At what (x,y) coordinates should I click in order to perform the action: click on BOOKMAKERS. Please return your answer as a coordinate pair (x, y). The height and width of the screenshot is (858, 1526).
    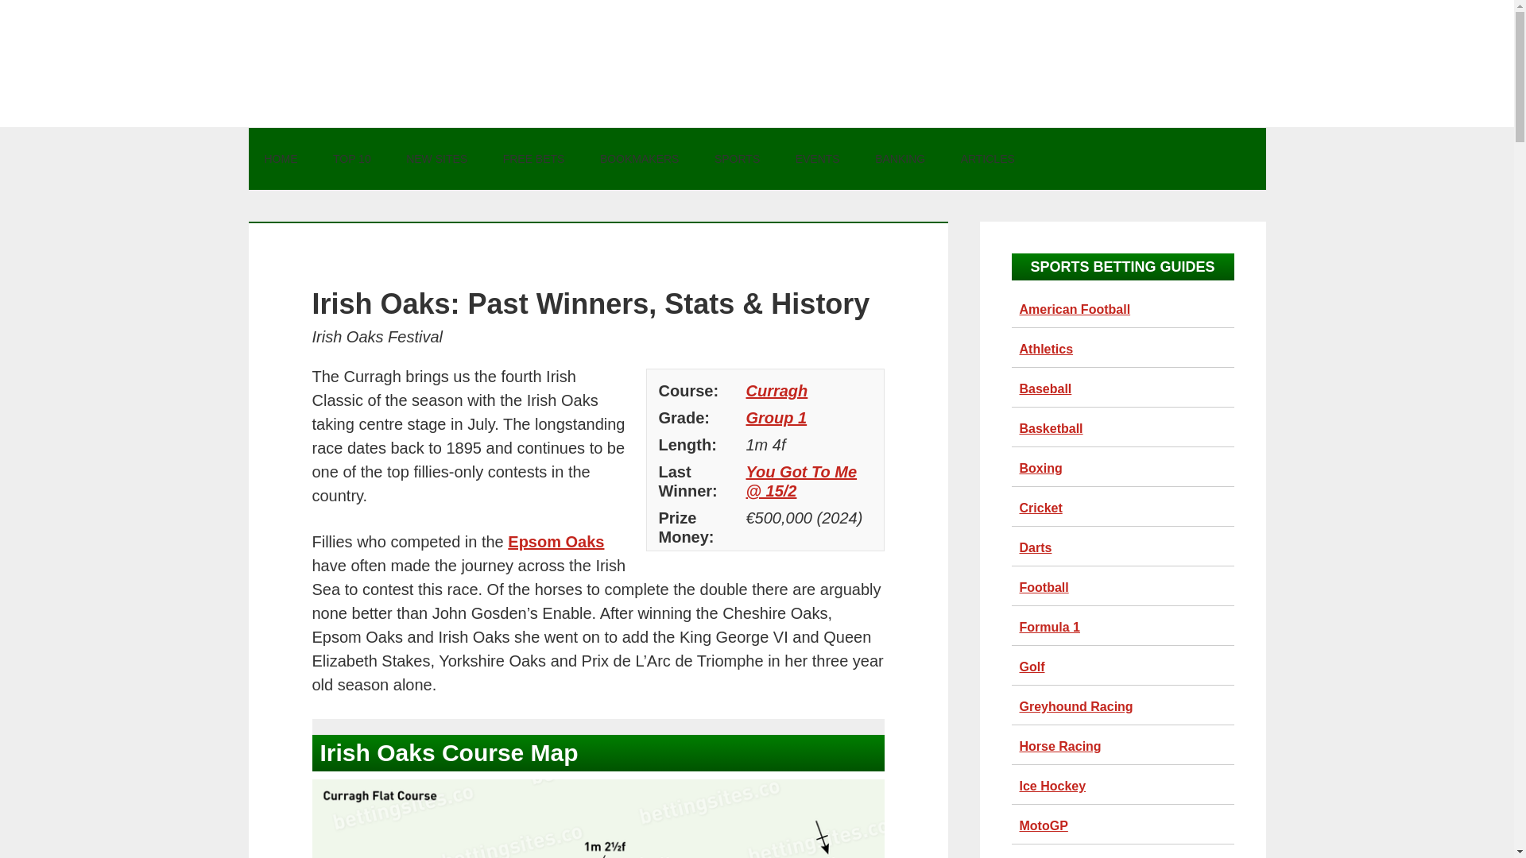
    Looking at the image, I should click on (640, 158).